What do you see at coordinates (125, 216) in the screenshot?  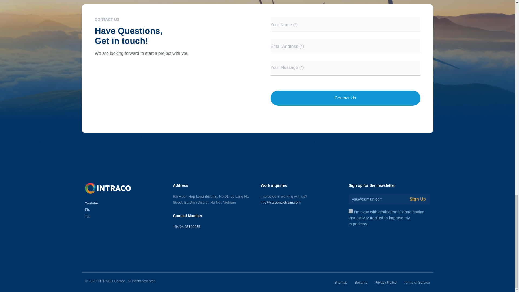 I see `Tw.` at bounding box center [125, 216].